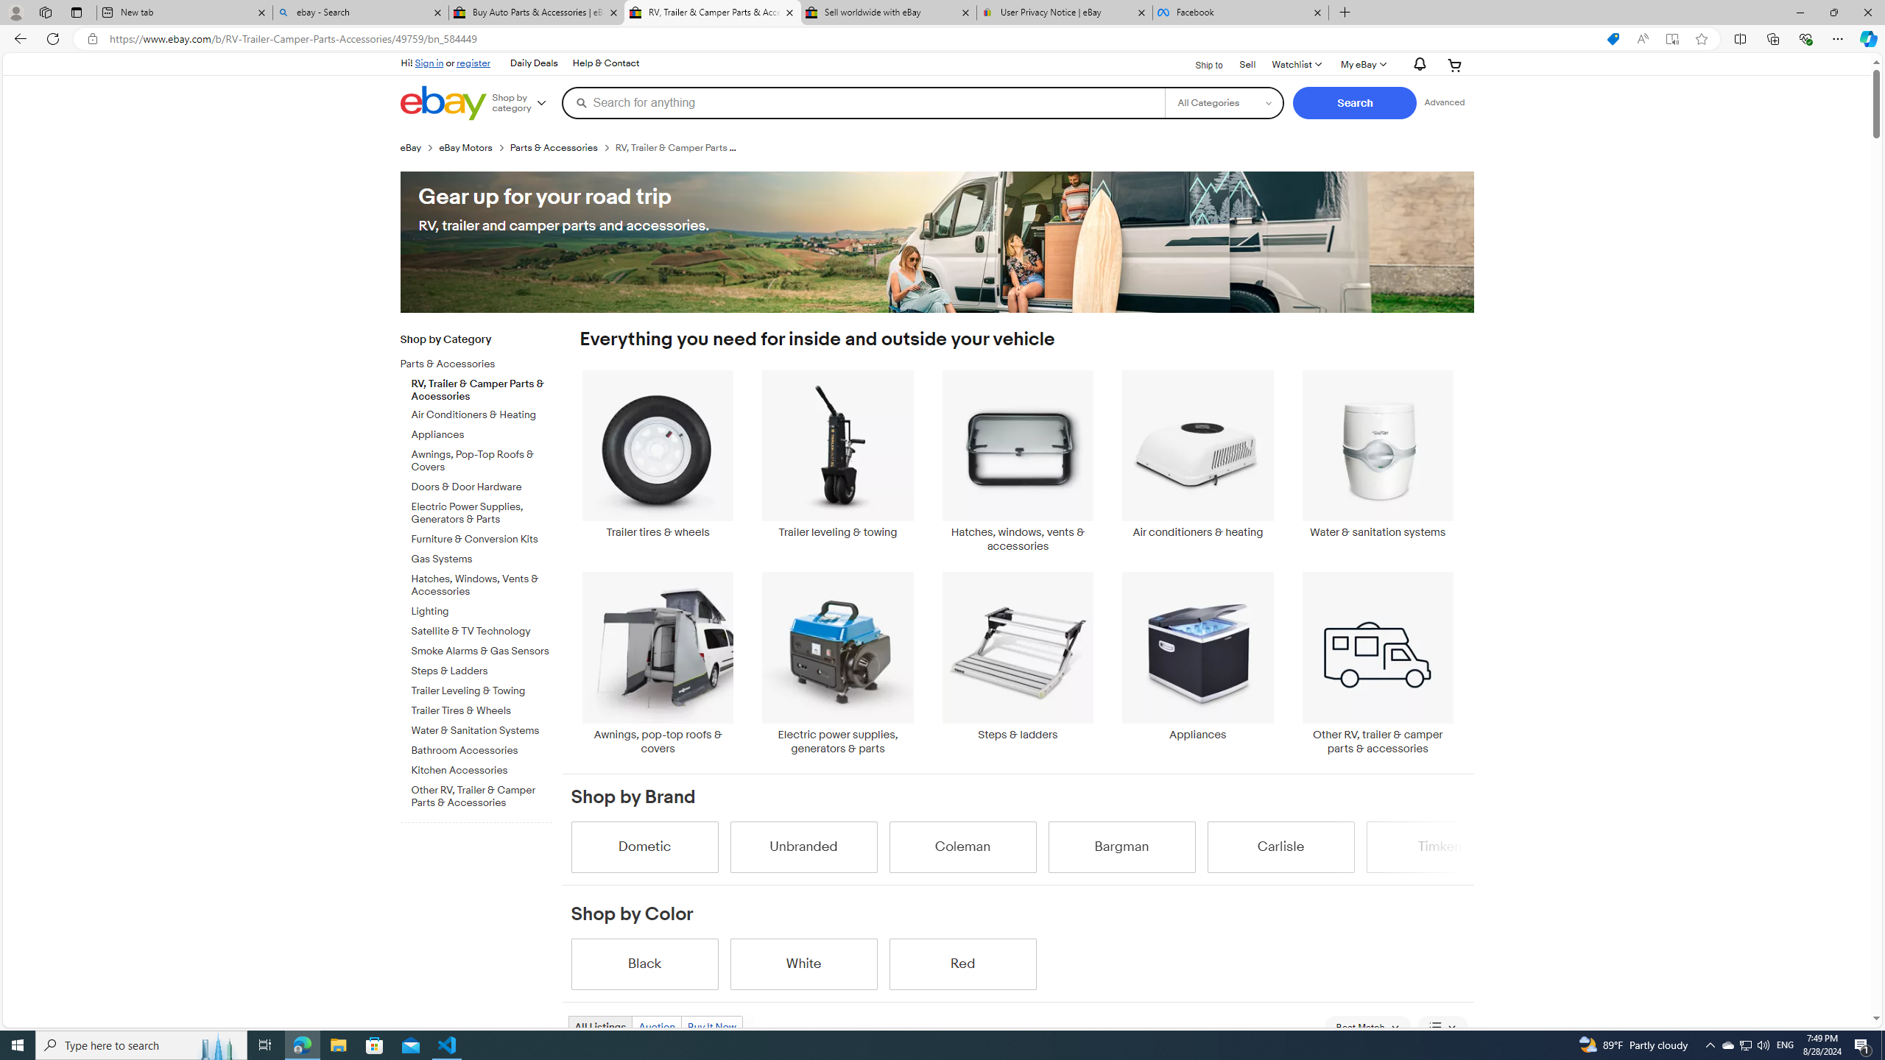  Describe the element at coordinates (482, 387) in the screenshot. I see `RV, Trailer & Camper Parts & Accessories` at that location.